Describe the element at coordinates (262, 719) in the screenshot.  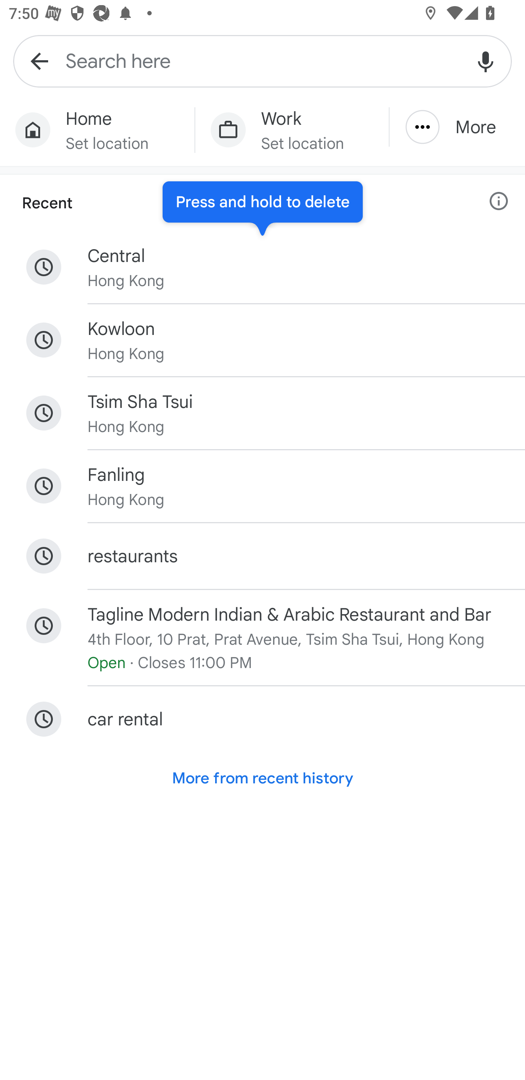
I see `car rental` at that location.